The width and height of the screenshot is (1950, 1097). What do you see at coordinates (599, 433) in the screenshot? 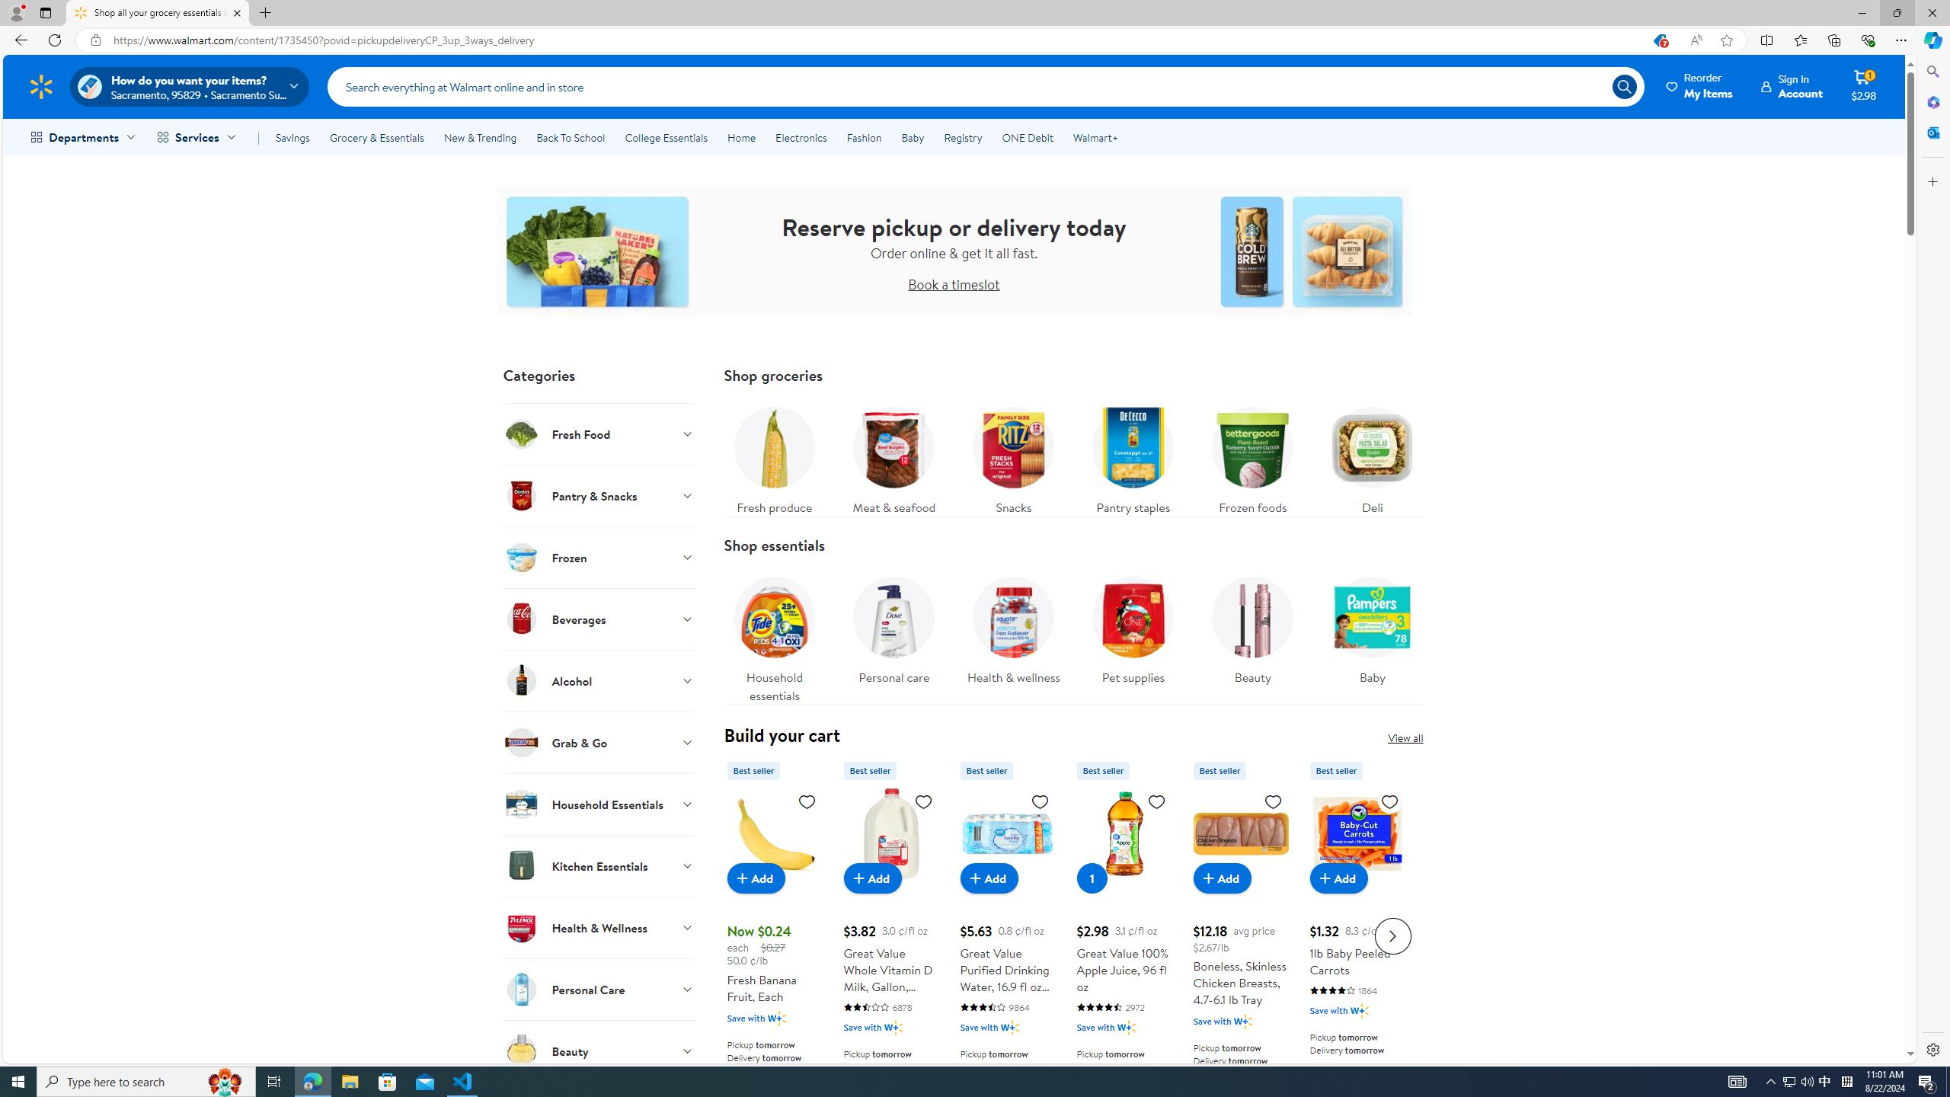
I see `Fresh Food` at bounding box center [599, 433].